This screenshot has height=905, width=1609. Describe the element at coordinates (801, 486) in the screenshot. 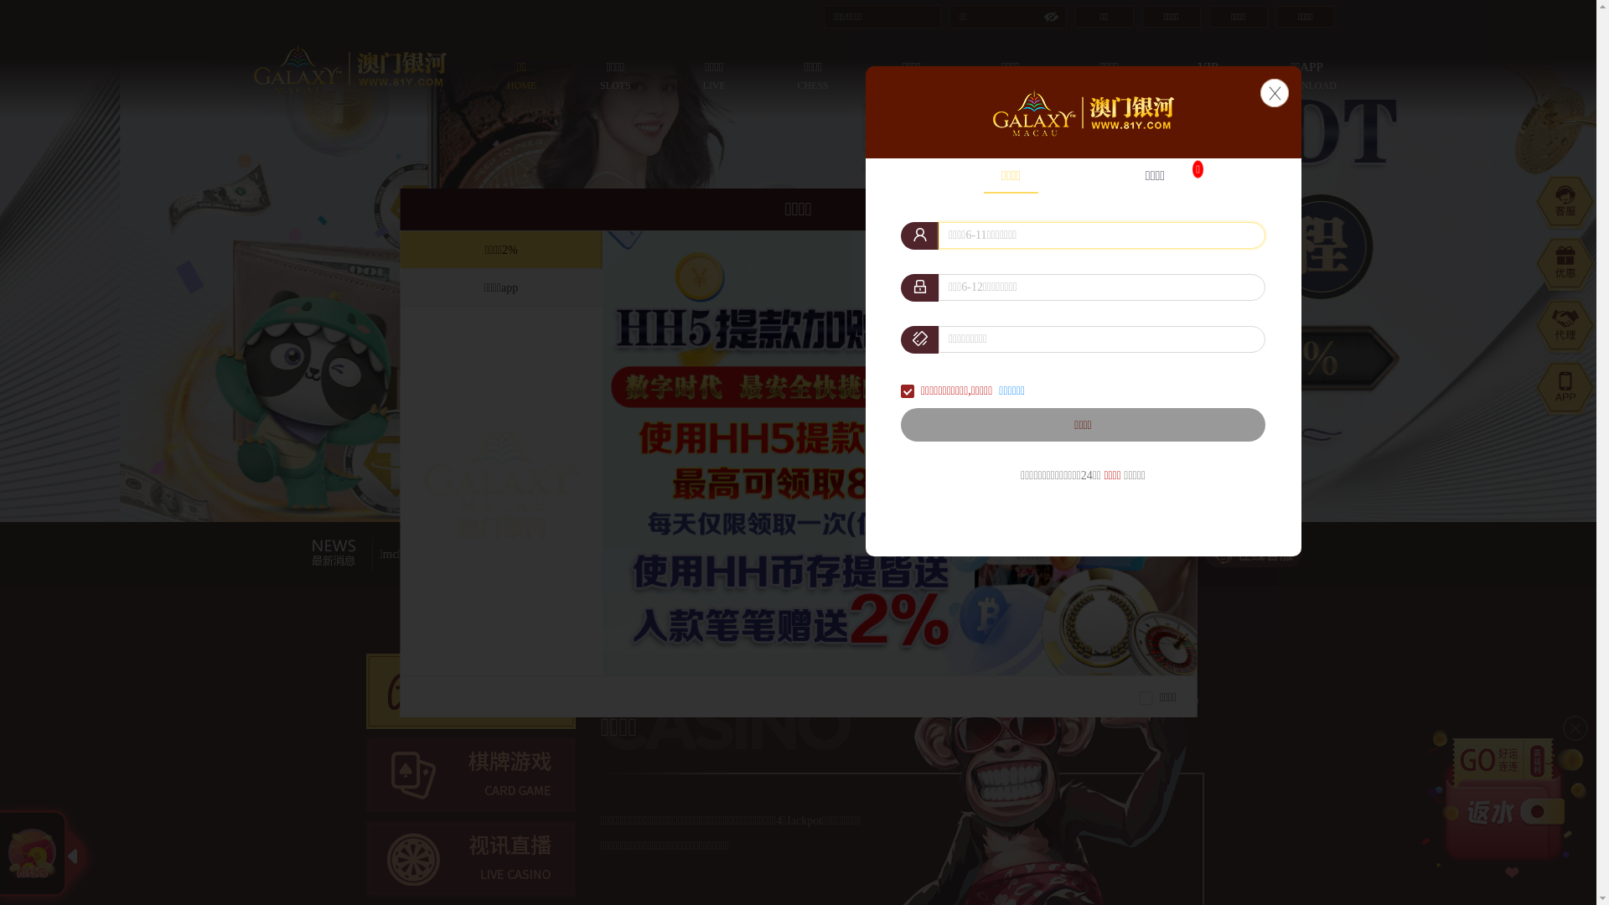

I see `4` at that location.